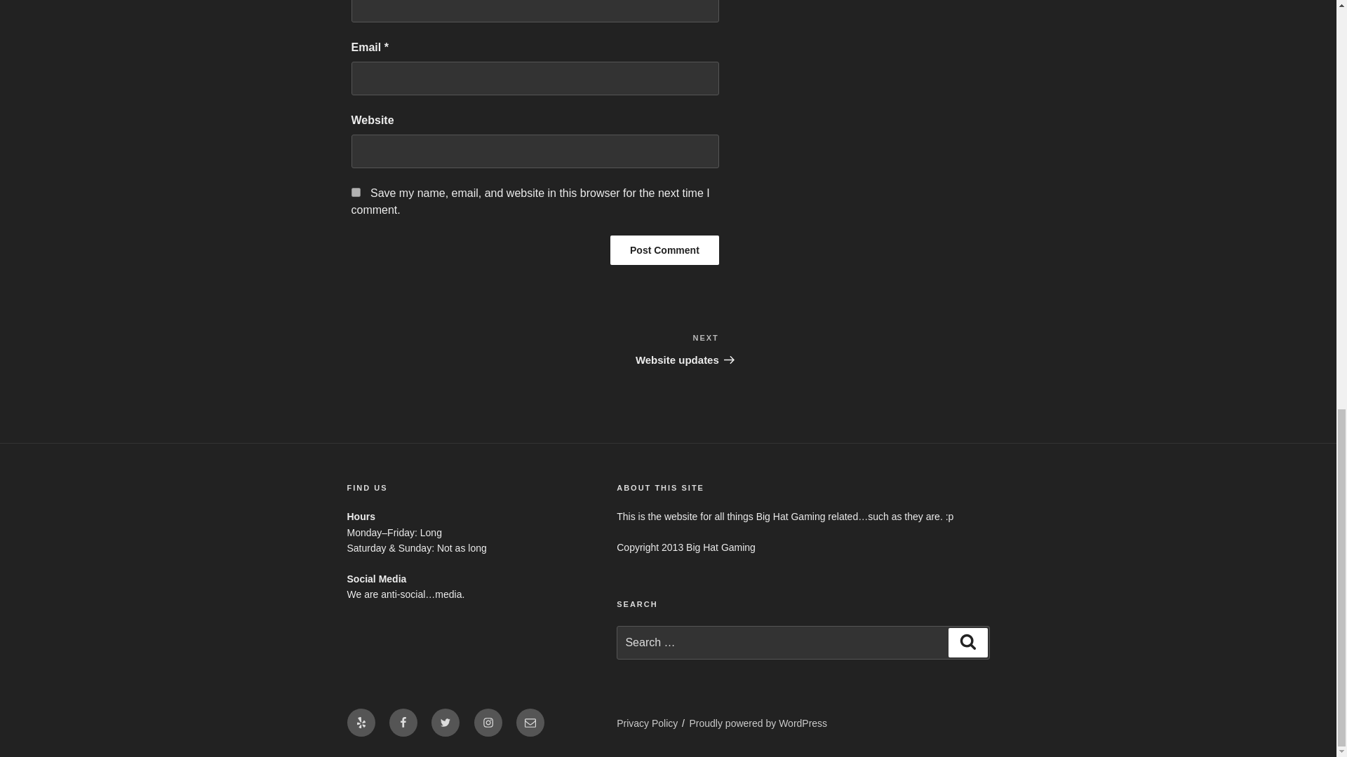  I want to click on Privacy Policy, so click(647, 723).